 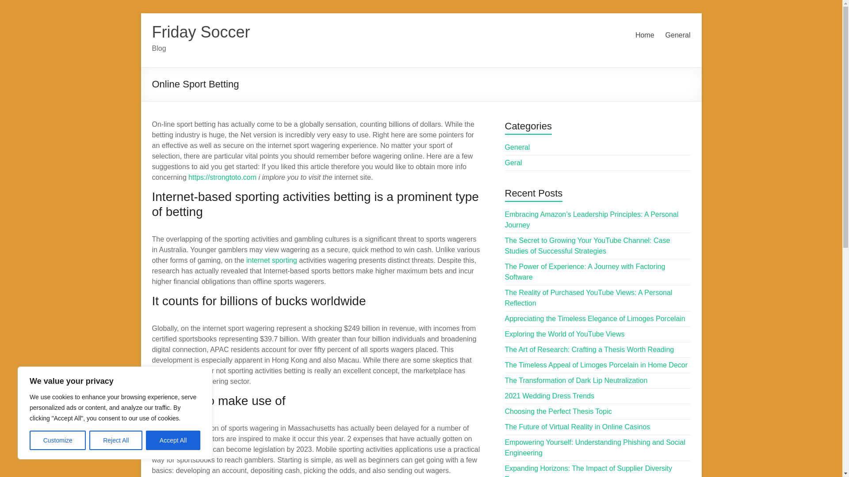 What do you see at coordinates (173, 440) in the screenshot?
I see `Accept All` at bounding box center [173, 440].